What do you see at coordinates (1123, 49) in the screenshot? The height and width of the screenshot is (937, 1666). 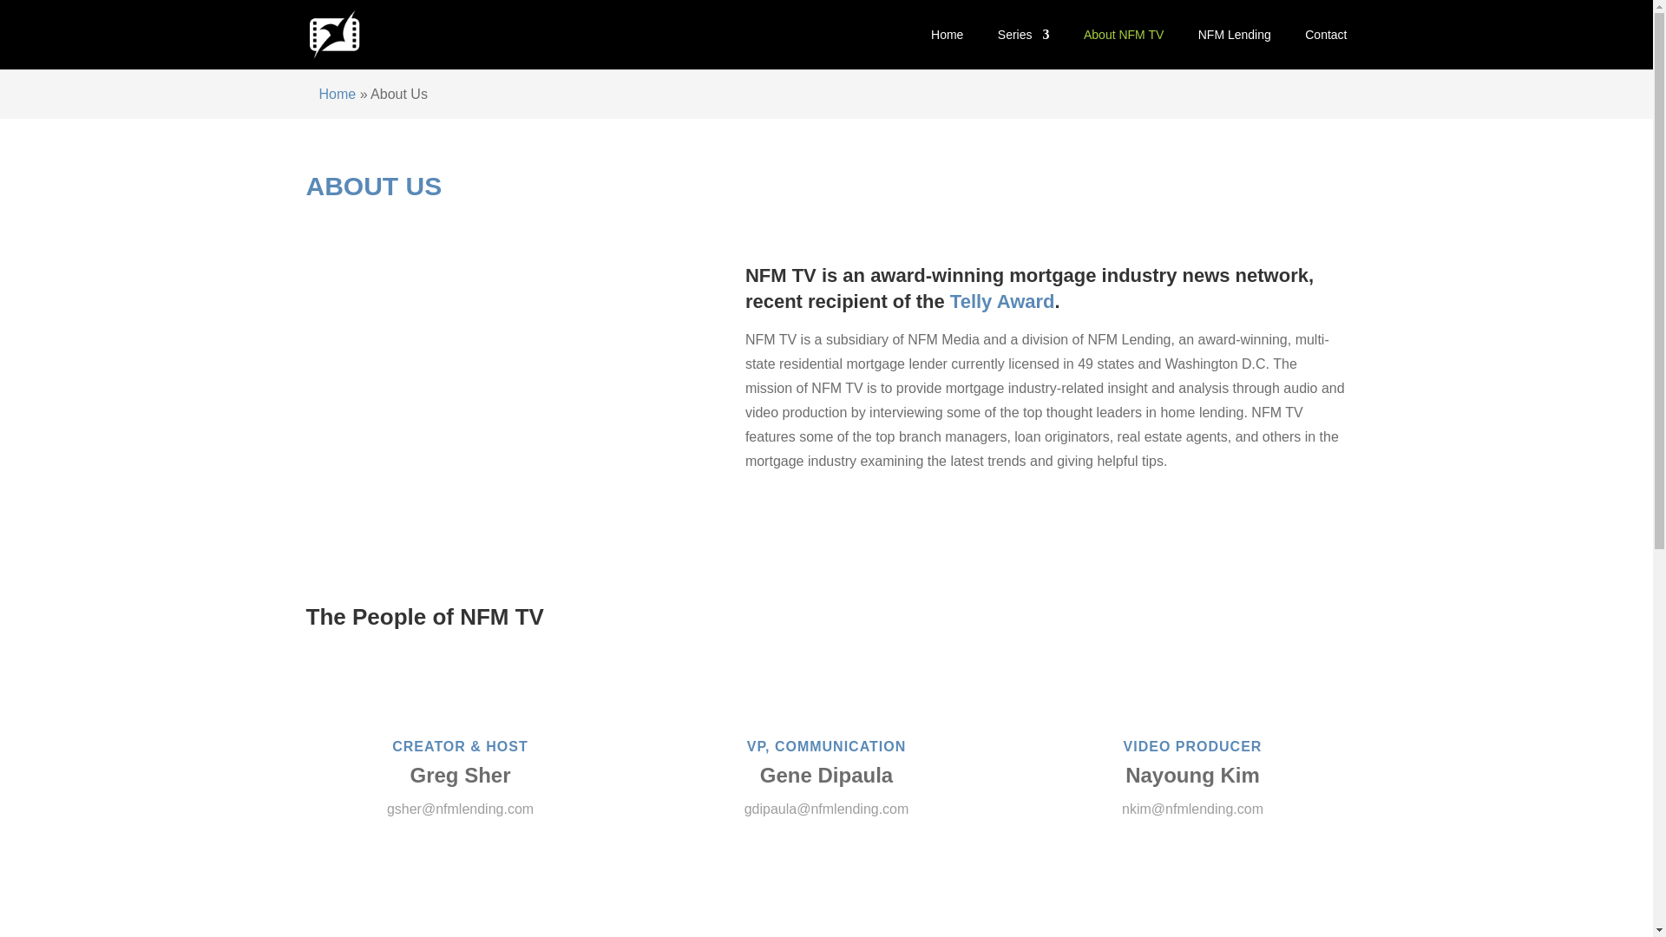 I see `About NFM TV` at bounding box center [1123, 49].